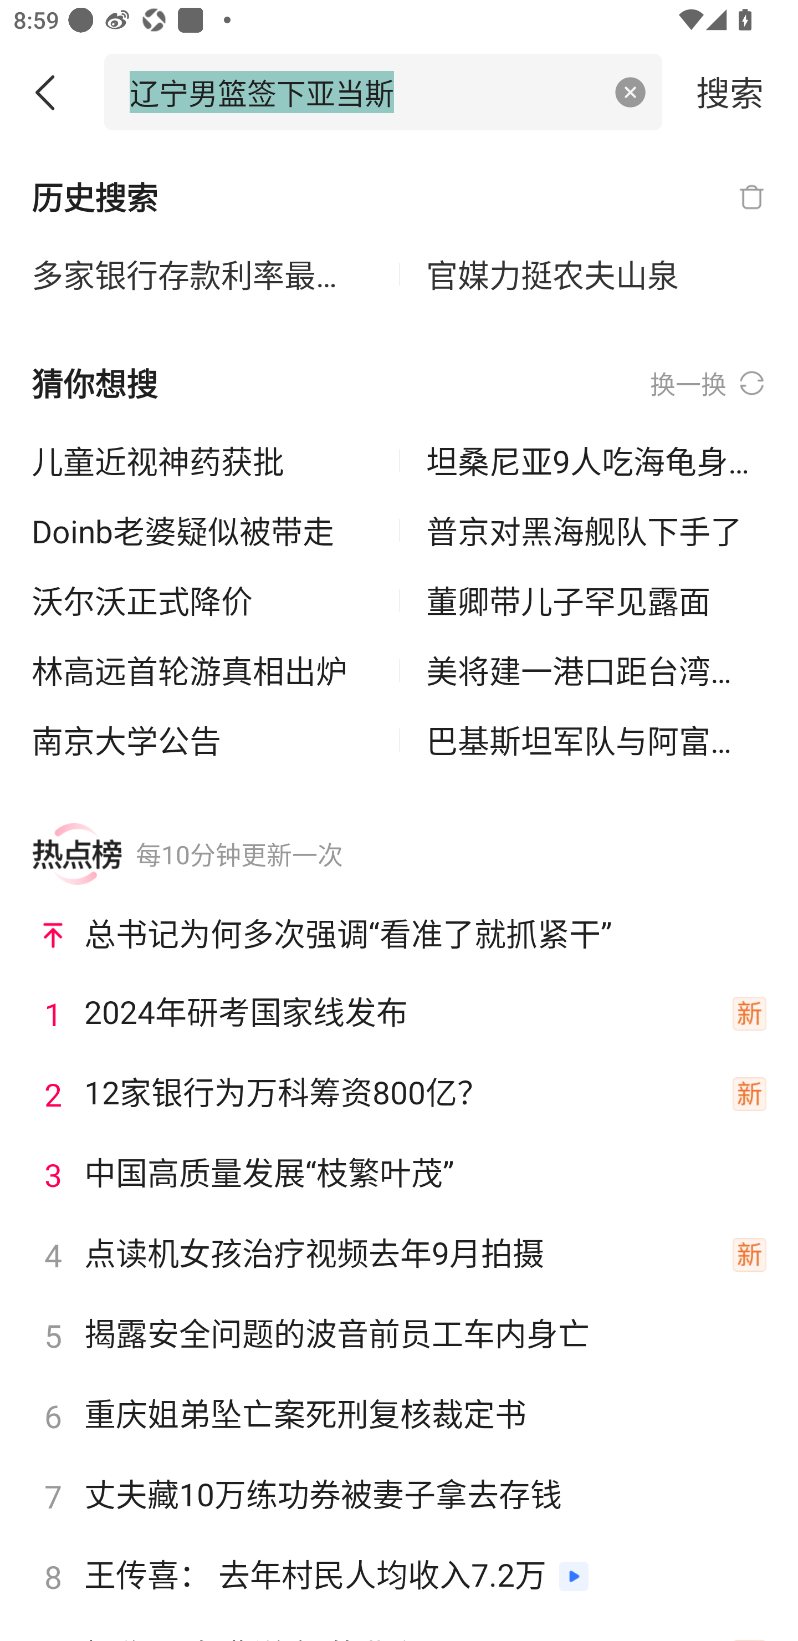 The height and width of the screenshot is (1641, 798). What do you see at coordinates (202, 600) in the screenshot?
I see `沃尔沃正式降价` at bounding box center [202, 600].